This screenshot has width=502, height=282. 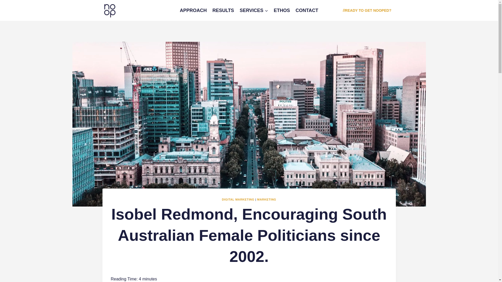 What do you see at coordinates (307, 10) in the screenshot?
I see `CONTACT` at bounding box center [307, 10].